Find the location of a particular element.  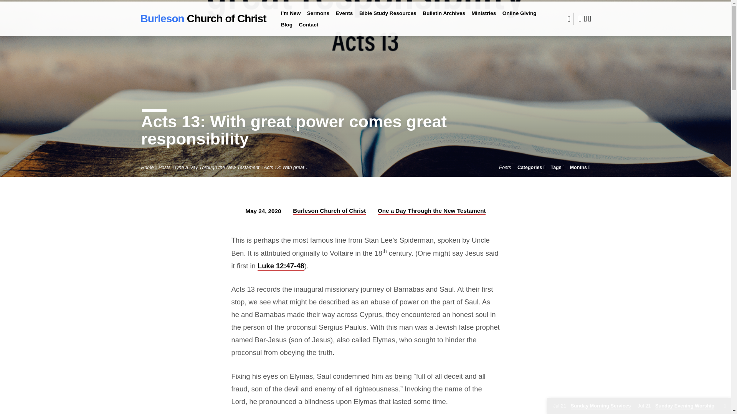

Online Giving is located at coordinates (519, 17).